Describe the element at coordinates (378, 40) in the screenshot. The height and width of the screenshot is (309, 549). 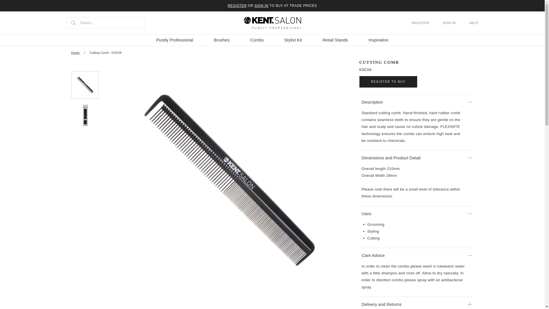
I see `Inspiration` at that location.